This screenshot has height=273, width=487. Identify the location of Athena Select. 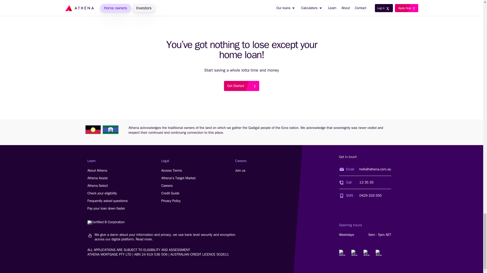
(342, 253).